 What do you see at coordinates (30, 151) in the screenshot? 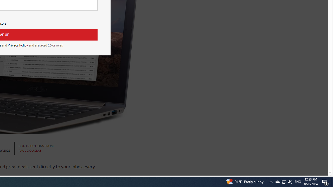
I see `PAUL DOUGLAS` at bounding box center [30, 151].